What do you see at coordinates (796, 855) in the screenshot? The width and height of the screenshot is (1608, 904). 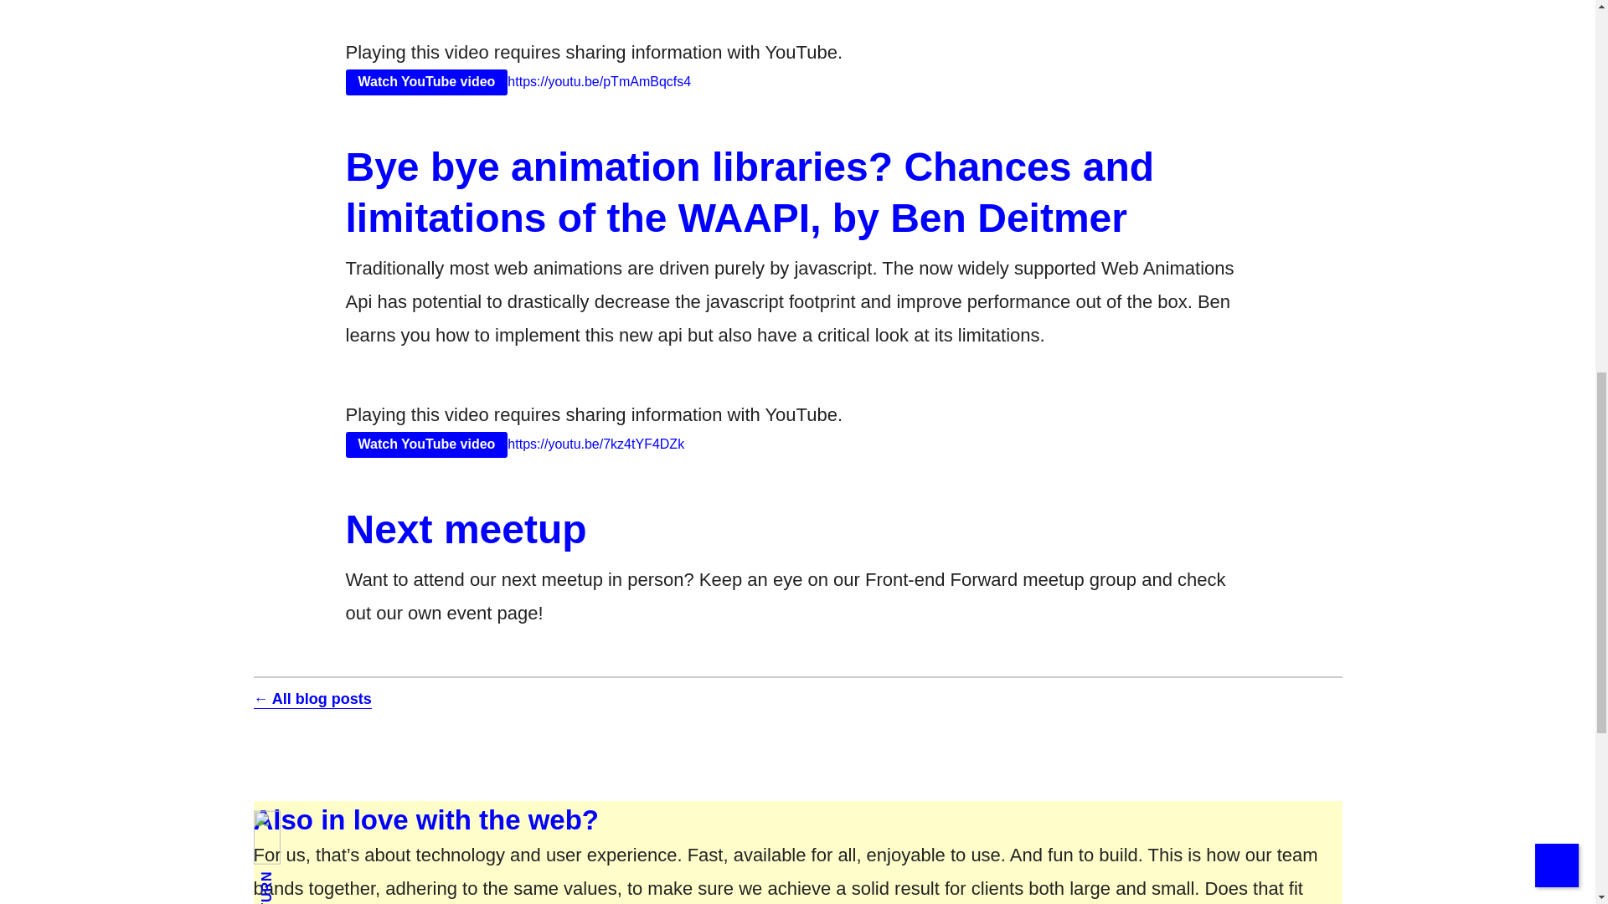 I see `Watch YouTube video` at bounding box center [796, 855].